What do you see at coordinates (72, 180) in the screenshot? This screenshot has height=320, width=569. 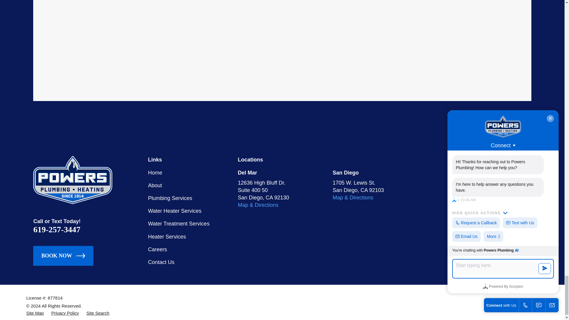 I see `Home` at bounding box center [72, 180].